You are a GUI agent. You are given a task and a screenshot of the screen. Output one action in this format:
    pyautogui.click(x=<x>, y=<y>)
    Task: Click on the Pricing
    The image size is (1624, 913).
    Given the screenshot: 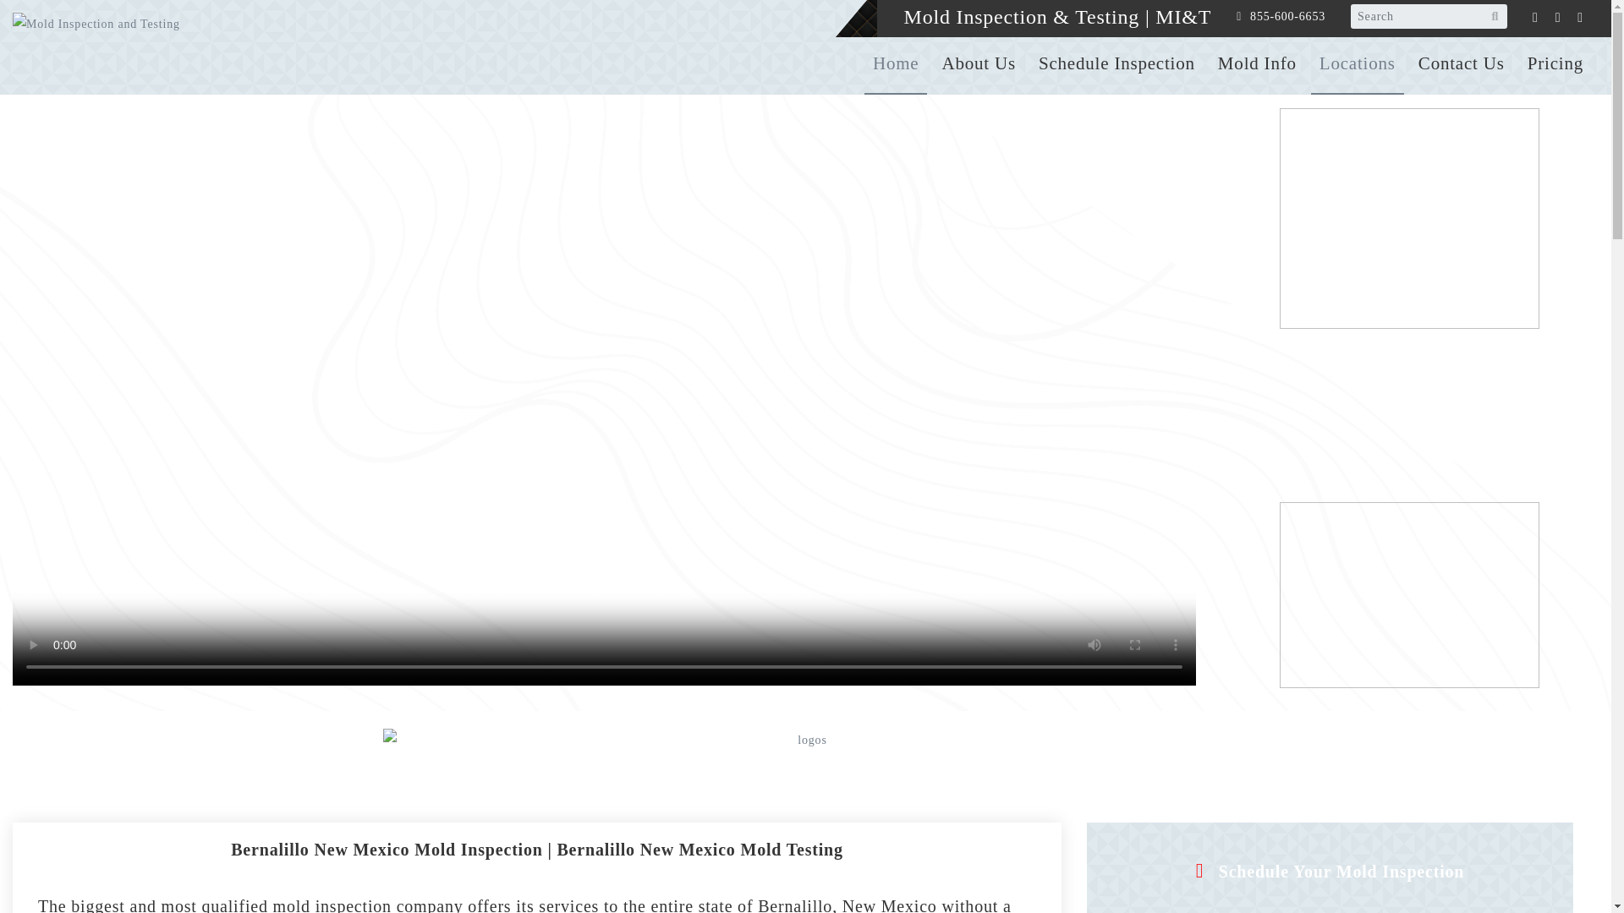 What is the action you would take?
    pyautogui.click(x=1555, y=63)
    